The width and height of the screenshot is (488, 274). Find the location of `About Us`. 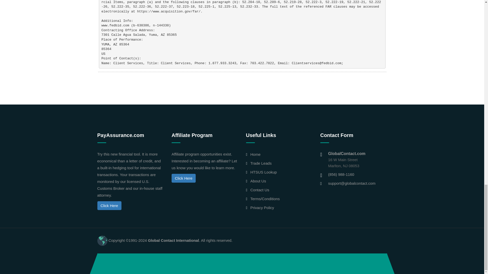

About Us is located at coordinates (258, 181).